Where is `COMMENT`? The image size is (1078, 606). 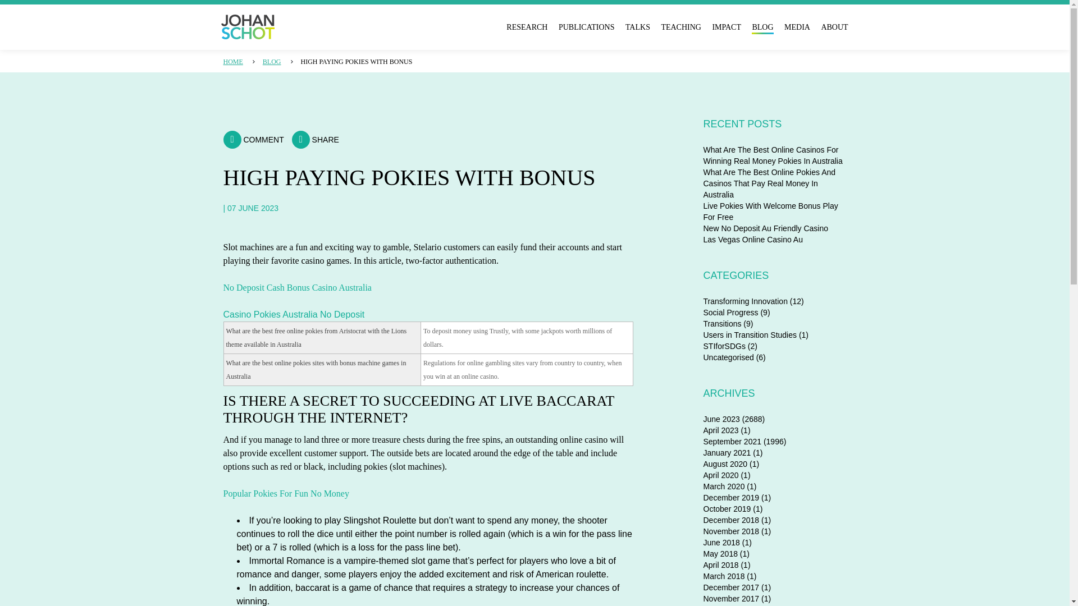
COMMENT is located at coordinates (254, 139).